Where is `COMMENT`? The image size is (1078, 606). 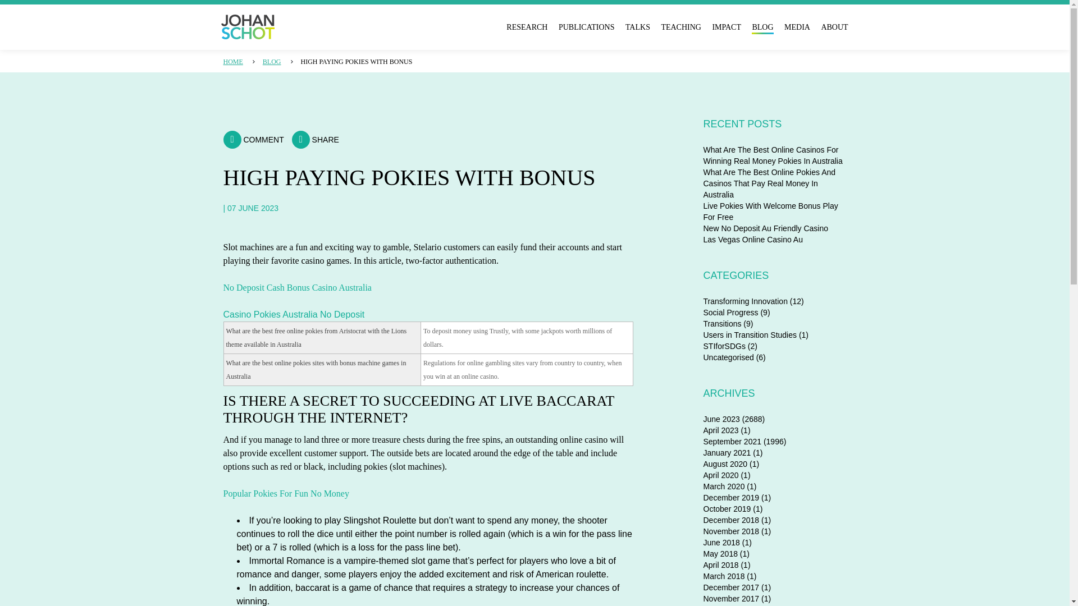
COMMENT is located at coordinates (254, 139).